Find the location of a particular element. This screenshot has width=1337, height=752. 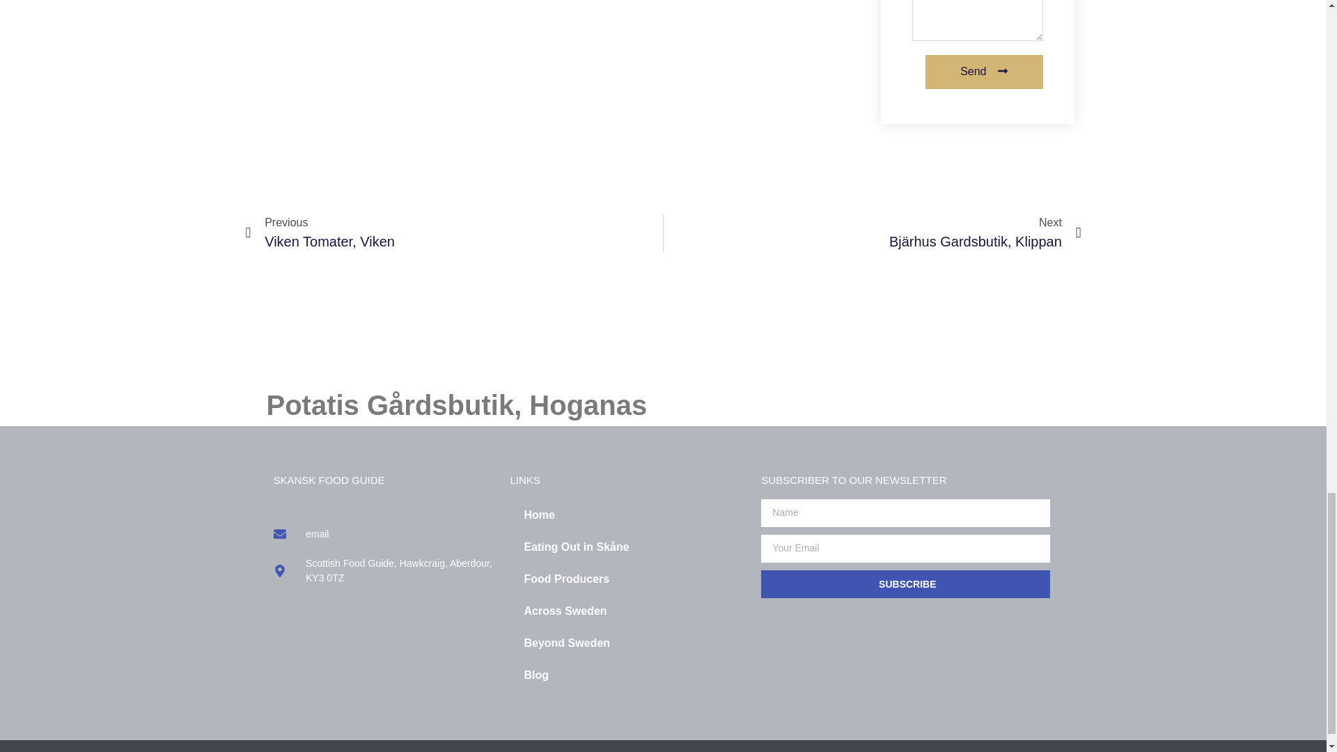

Food Producers is located at coordinates (628, 579).